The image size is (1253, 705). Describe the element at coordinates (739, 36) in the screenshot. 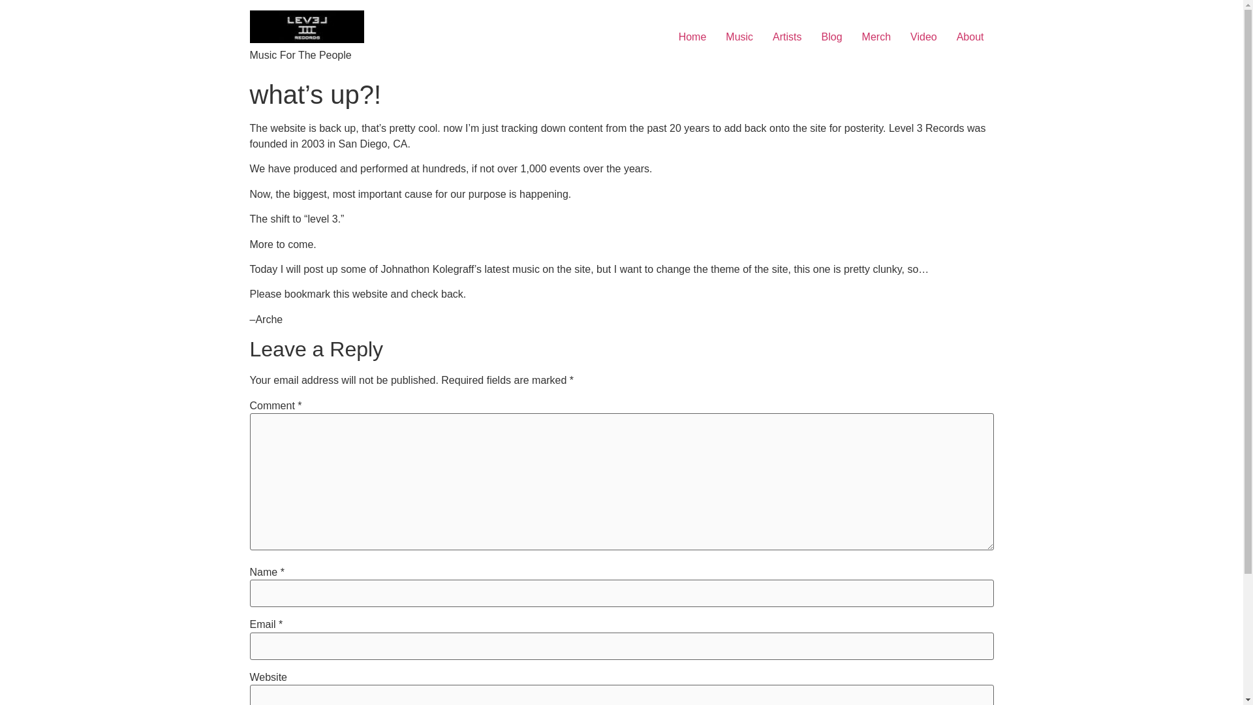

I see `Music` at that location.